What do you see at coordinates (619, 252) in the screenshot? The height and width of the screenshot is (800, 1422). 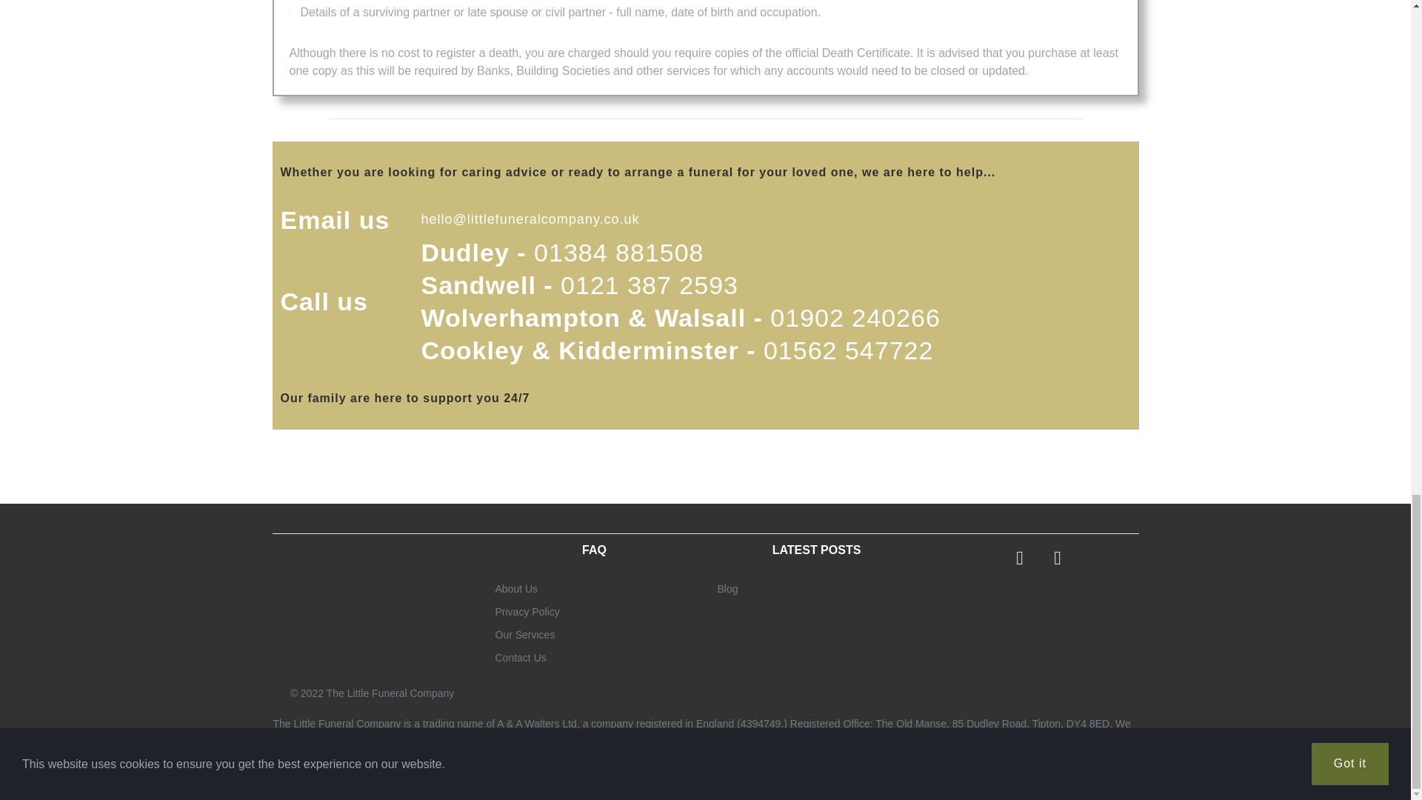 I see `01384 881508` at bounding box center [619, 252].